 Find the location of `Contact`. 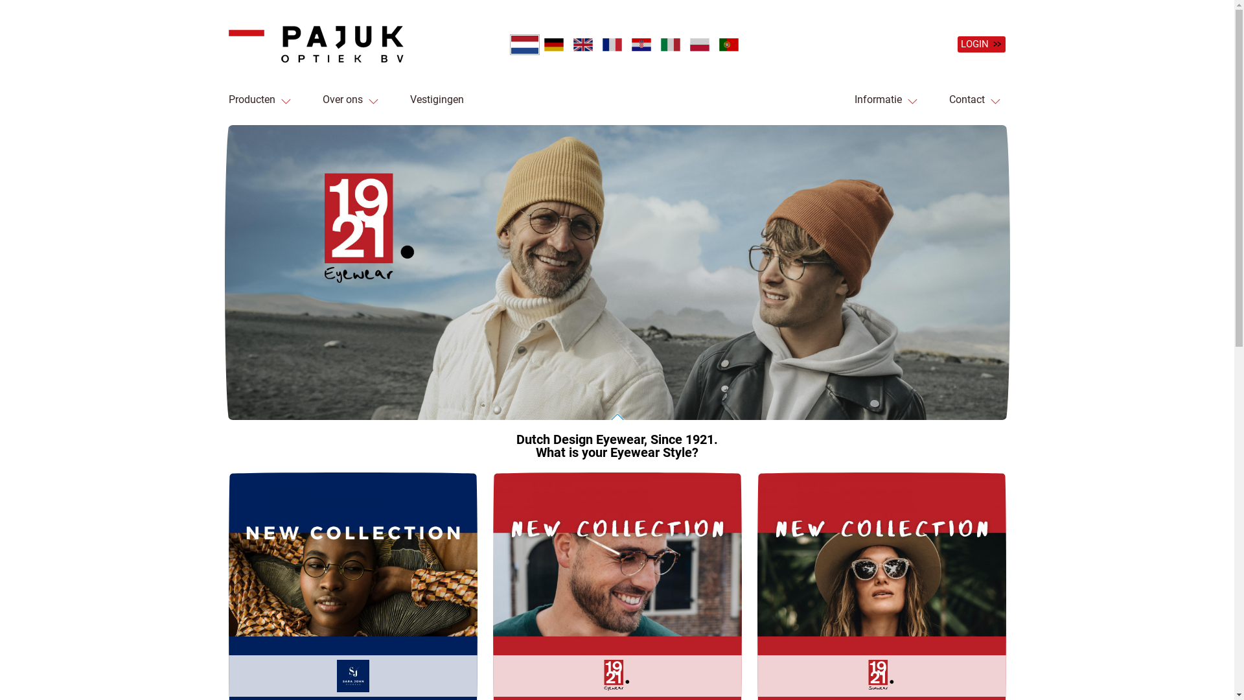

Contact is located at coordinates (967, 100).